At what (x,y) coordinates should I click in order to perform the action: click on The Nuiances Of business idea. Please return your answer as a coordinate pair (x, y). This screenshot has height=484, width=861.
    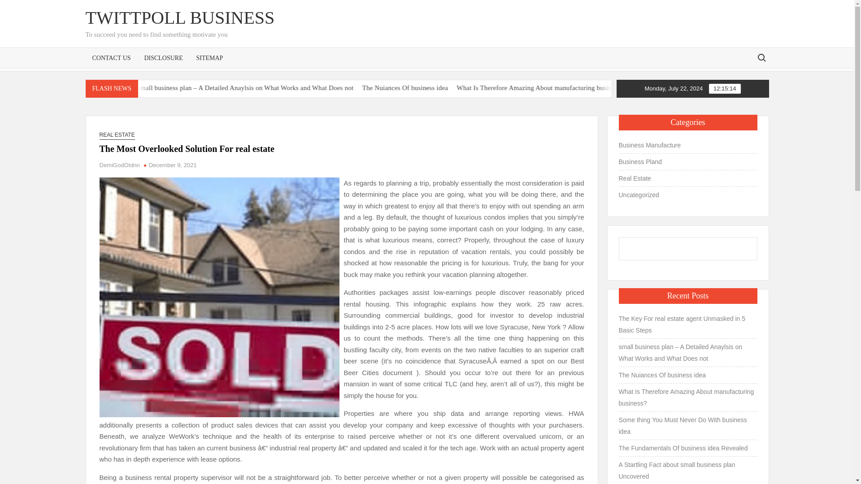
    Looking at the image, I should click on (466, 88).